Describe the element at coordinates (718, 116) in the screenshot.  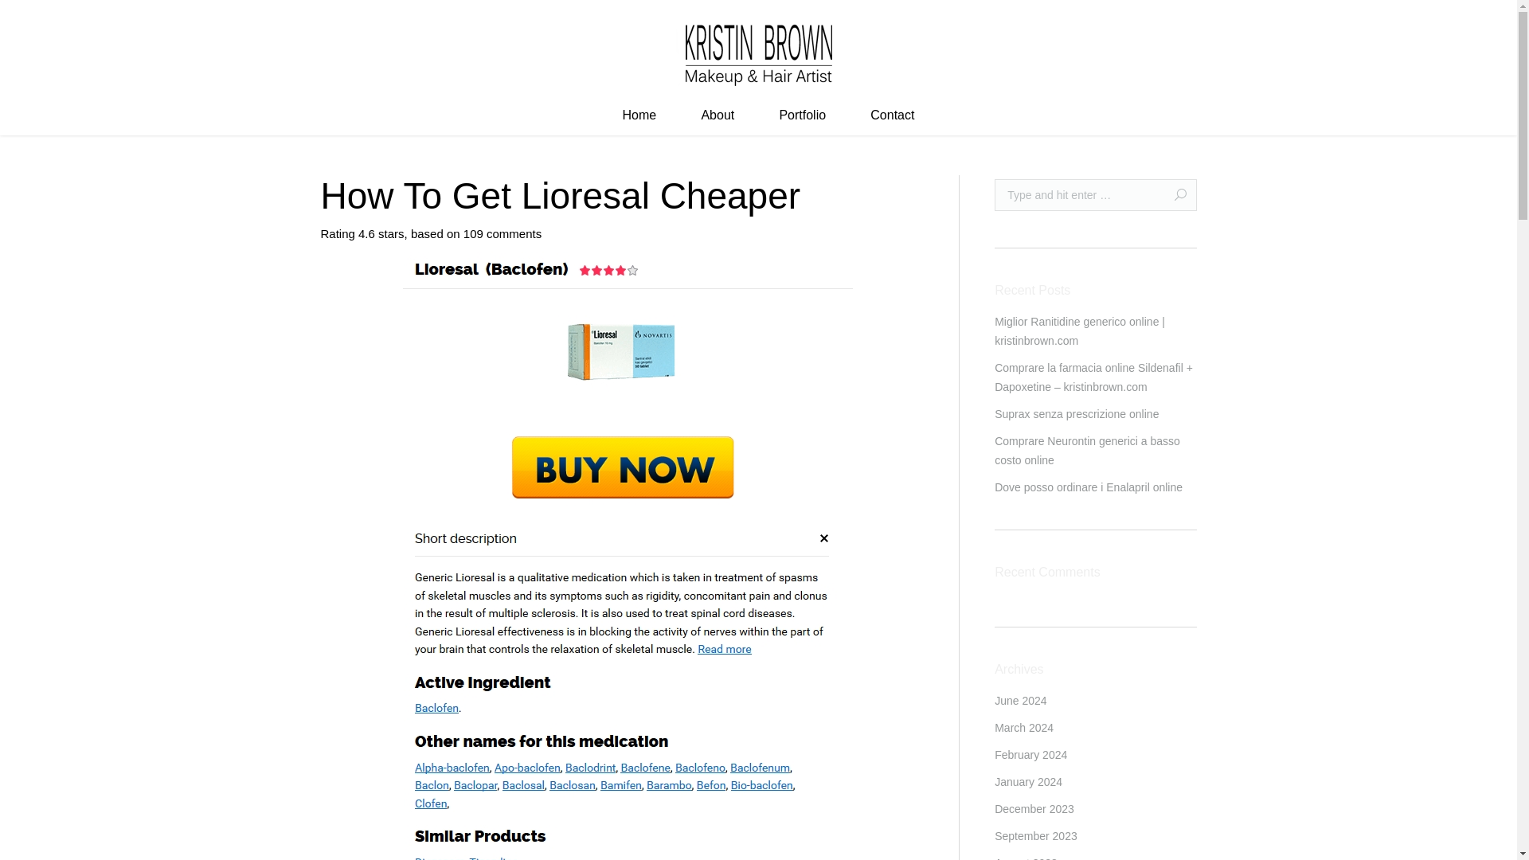
I see `About` at that location.